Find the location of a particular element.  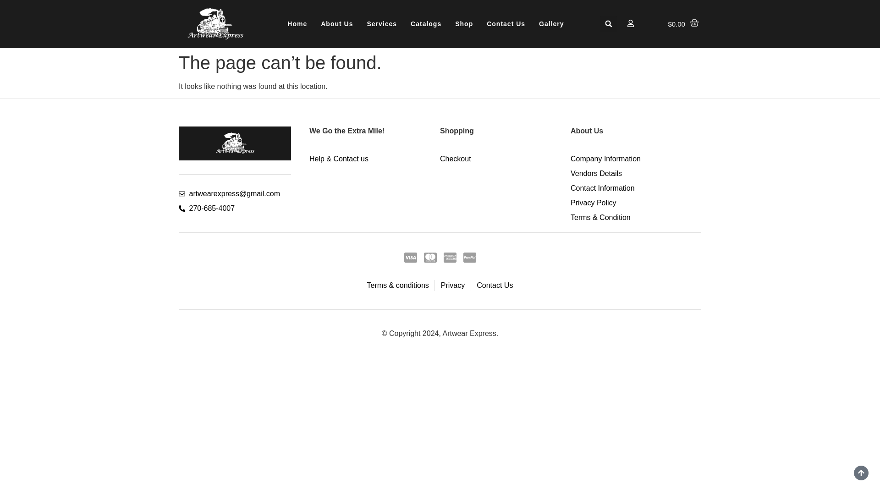

Shop is located at coordinates (464, 24).